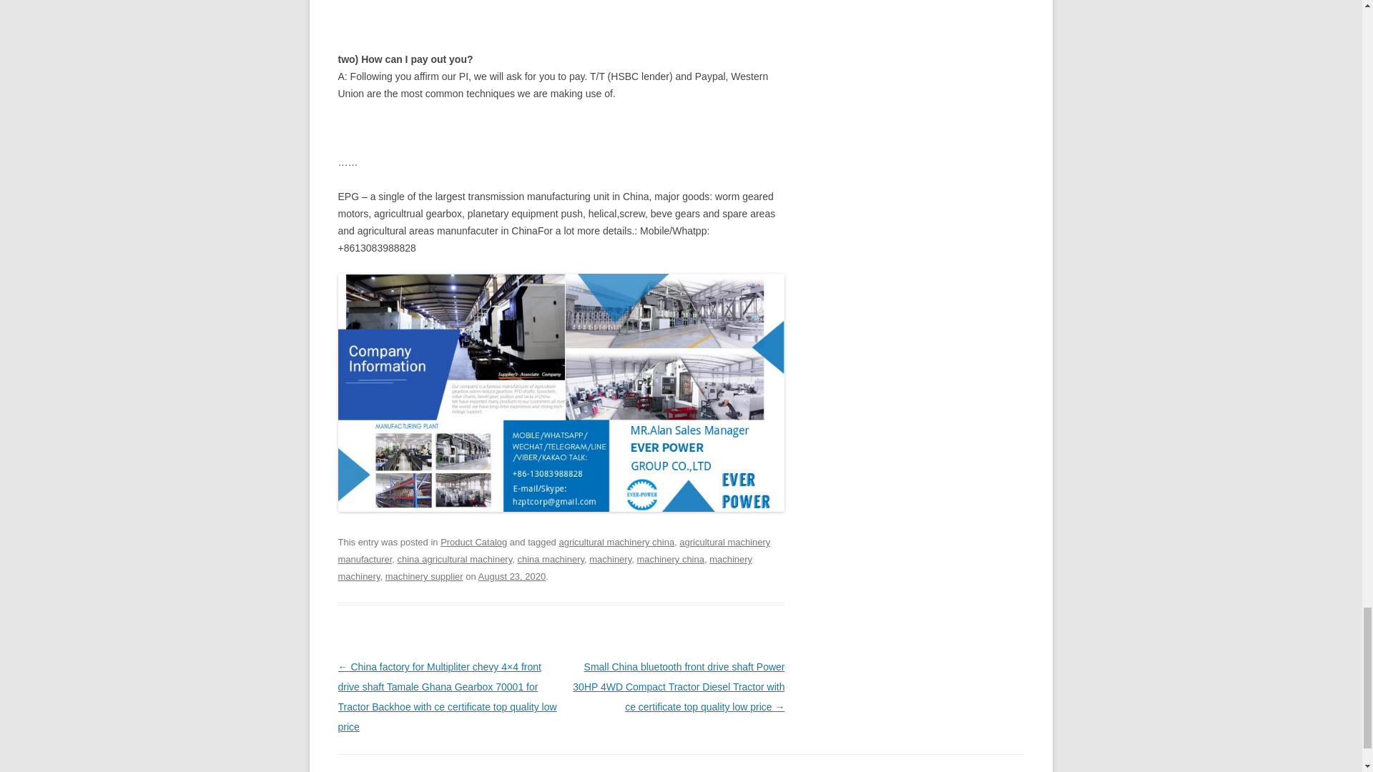 This screenshot has width=1373, height=772. What do you see at coordinates (545, 568) in the screenshot?
I see `machinery machinery` at bounding box center [545, 568].